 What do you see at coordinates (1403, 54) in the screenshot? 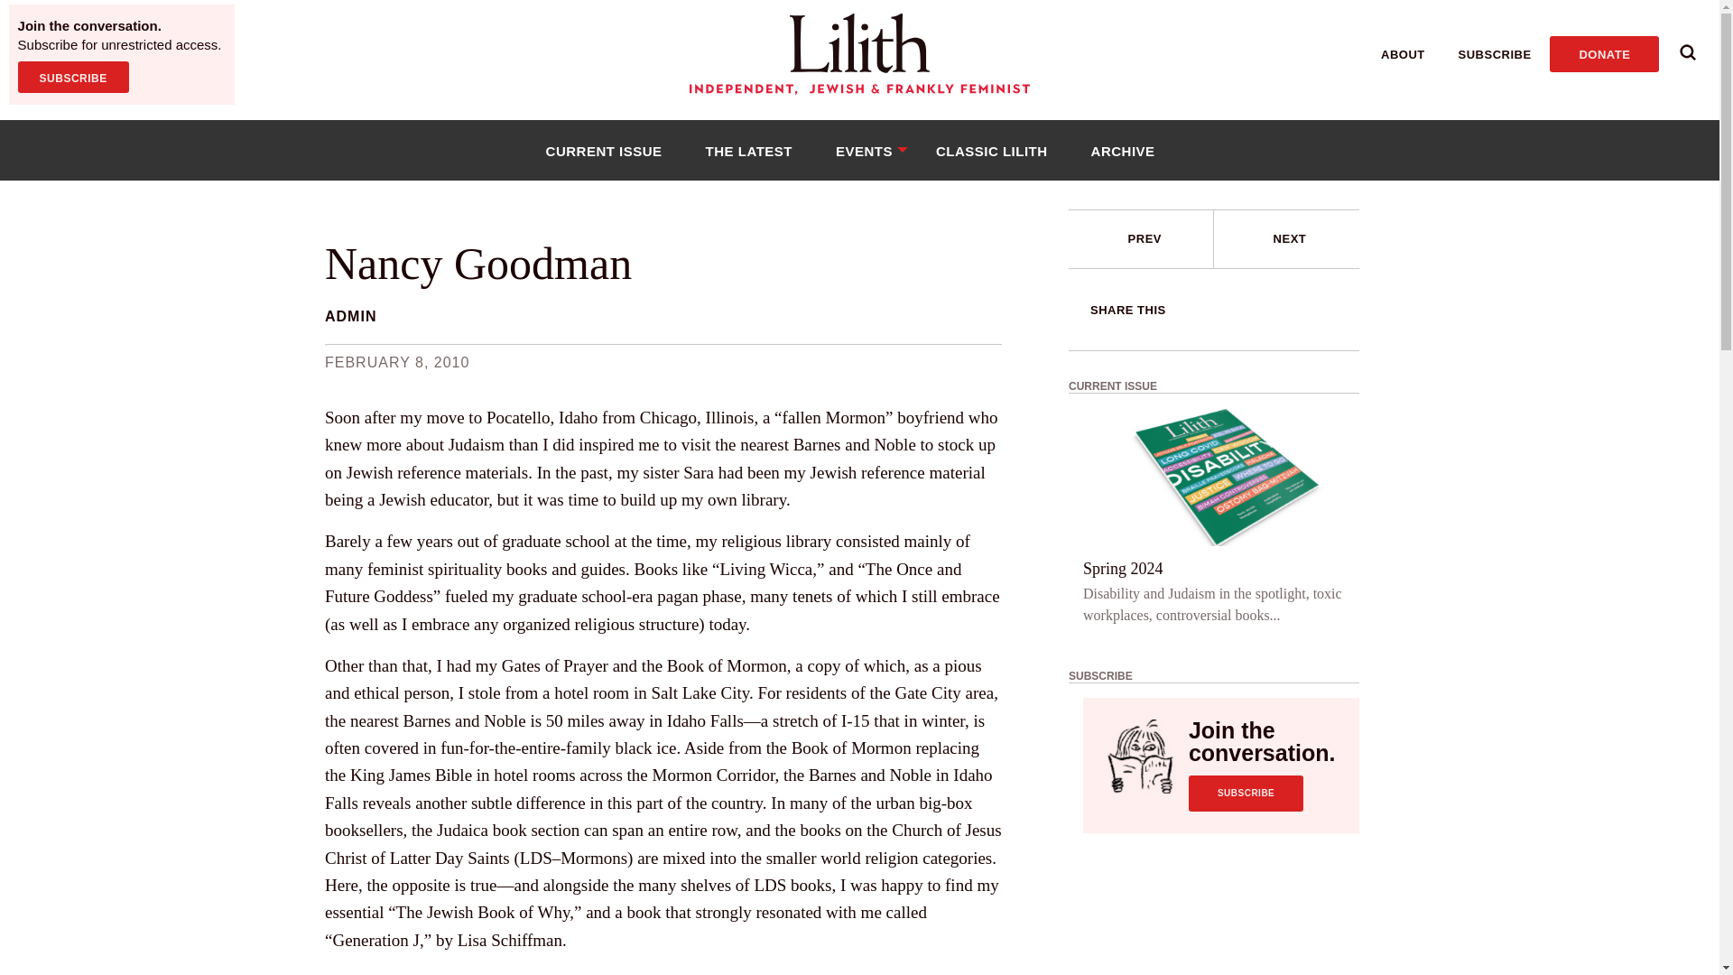
I see `ABOUT` at bounding box center [1403, 54].